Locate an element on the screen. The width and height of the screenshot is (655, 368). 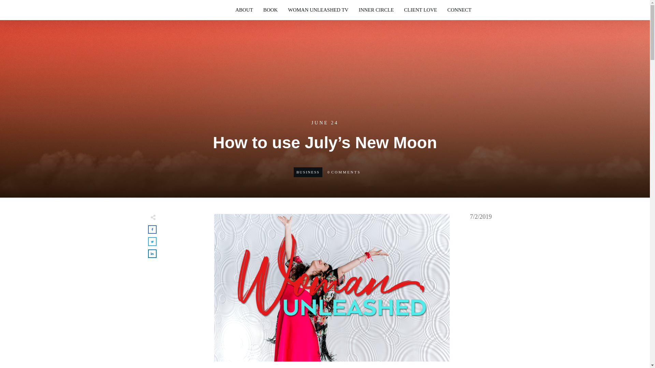
CONNECT is located at coordinates (459, 10).